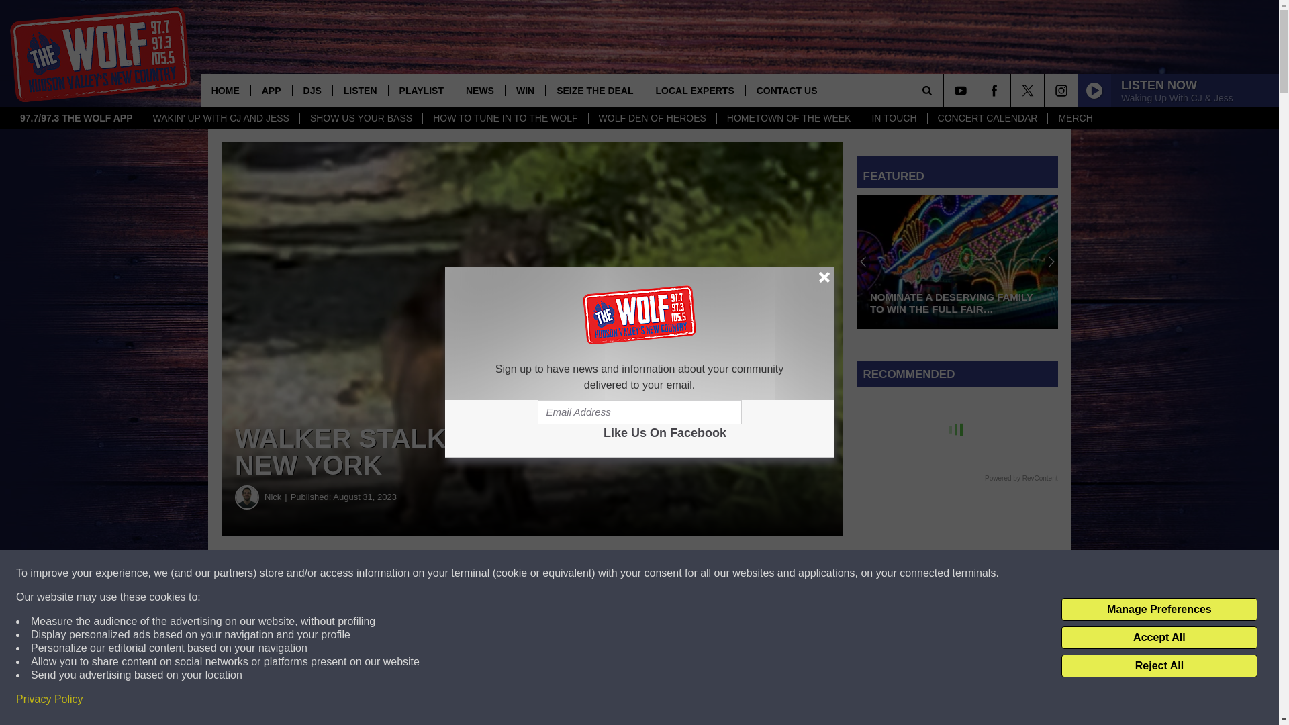 The height and width of the screenshot is (725, 1289). Describe the element at coordinates (788, 118) in the screenshot. I see `HOMETOWN OF THE WEEK` at that location.